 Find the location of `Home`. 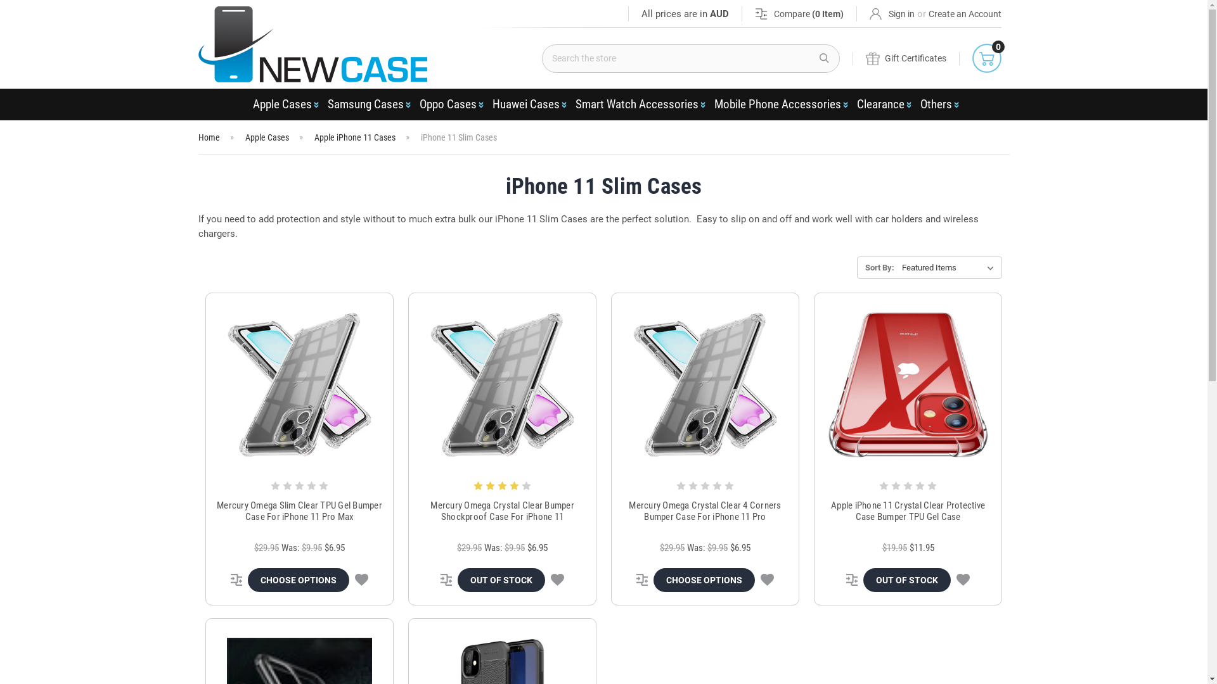

Home is located at coordinates (209, 137).